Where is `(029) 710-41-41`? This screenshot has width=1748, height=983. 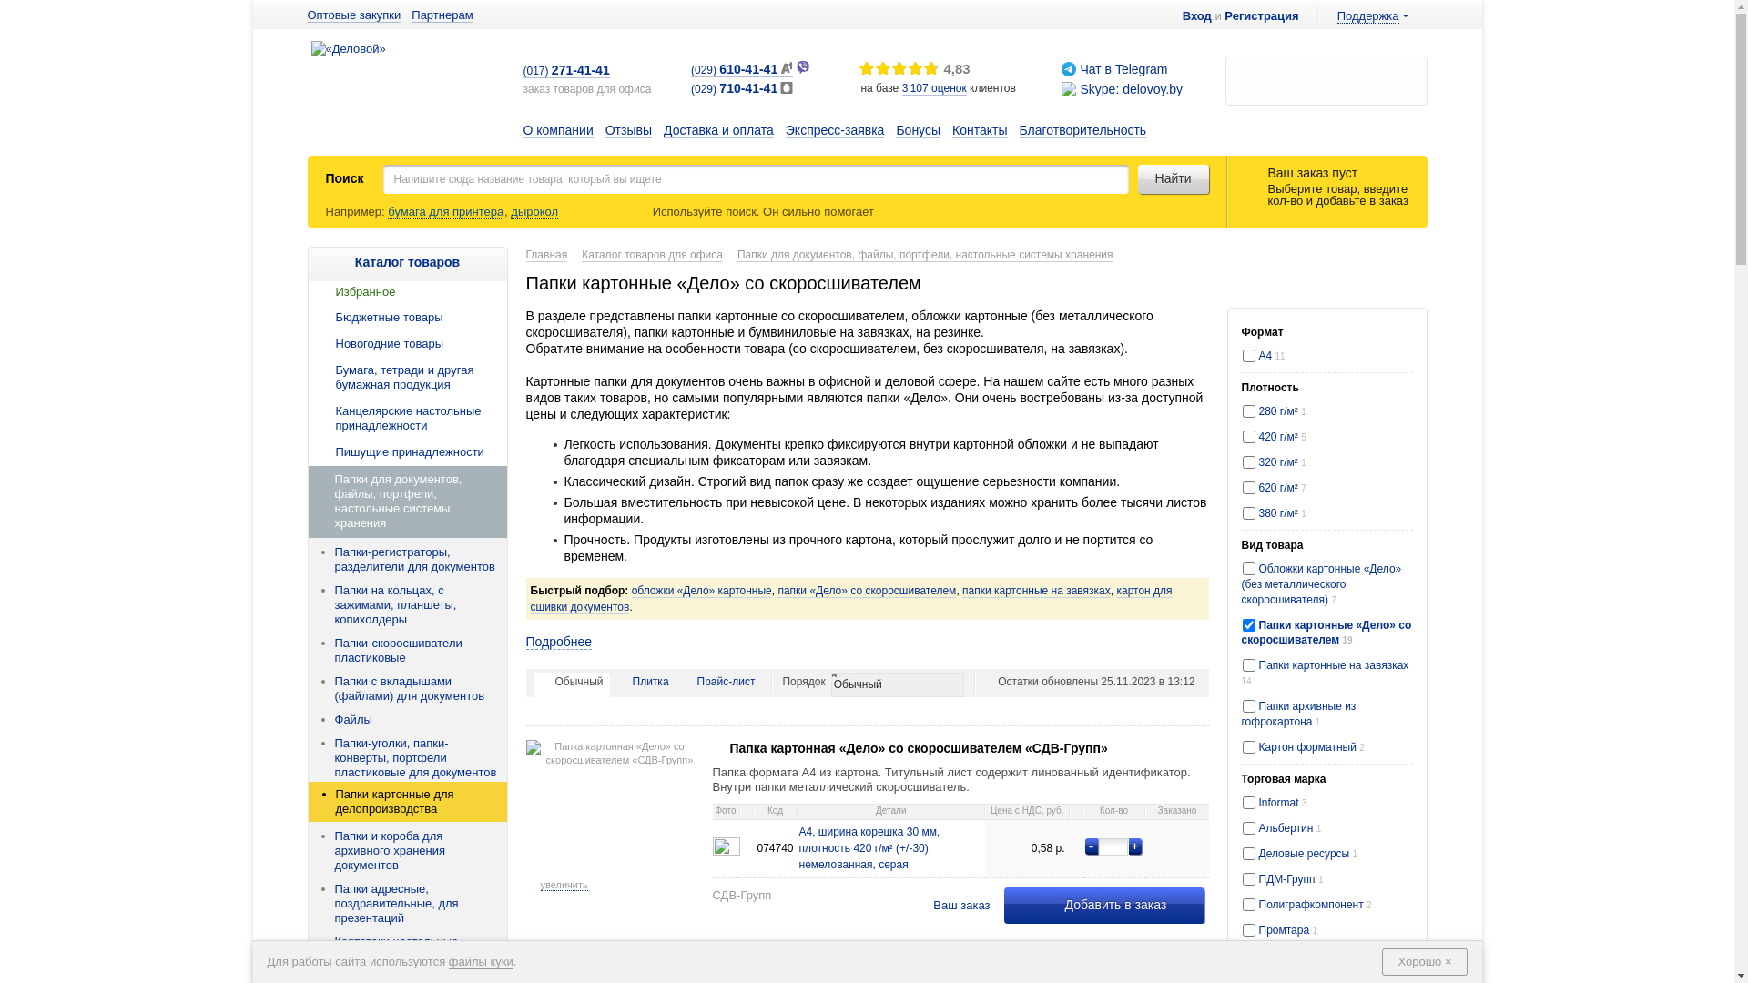 (029) 710-41-41 is located at coordinates (742, 89).